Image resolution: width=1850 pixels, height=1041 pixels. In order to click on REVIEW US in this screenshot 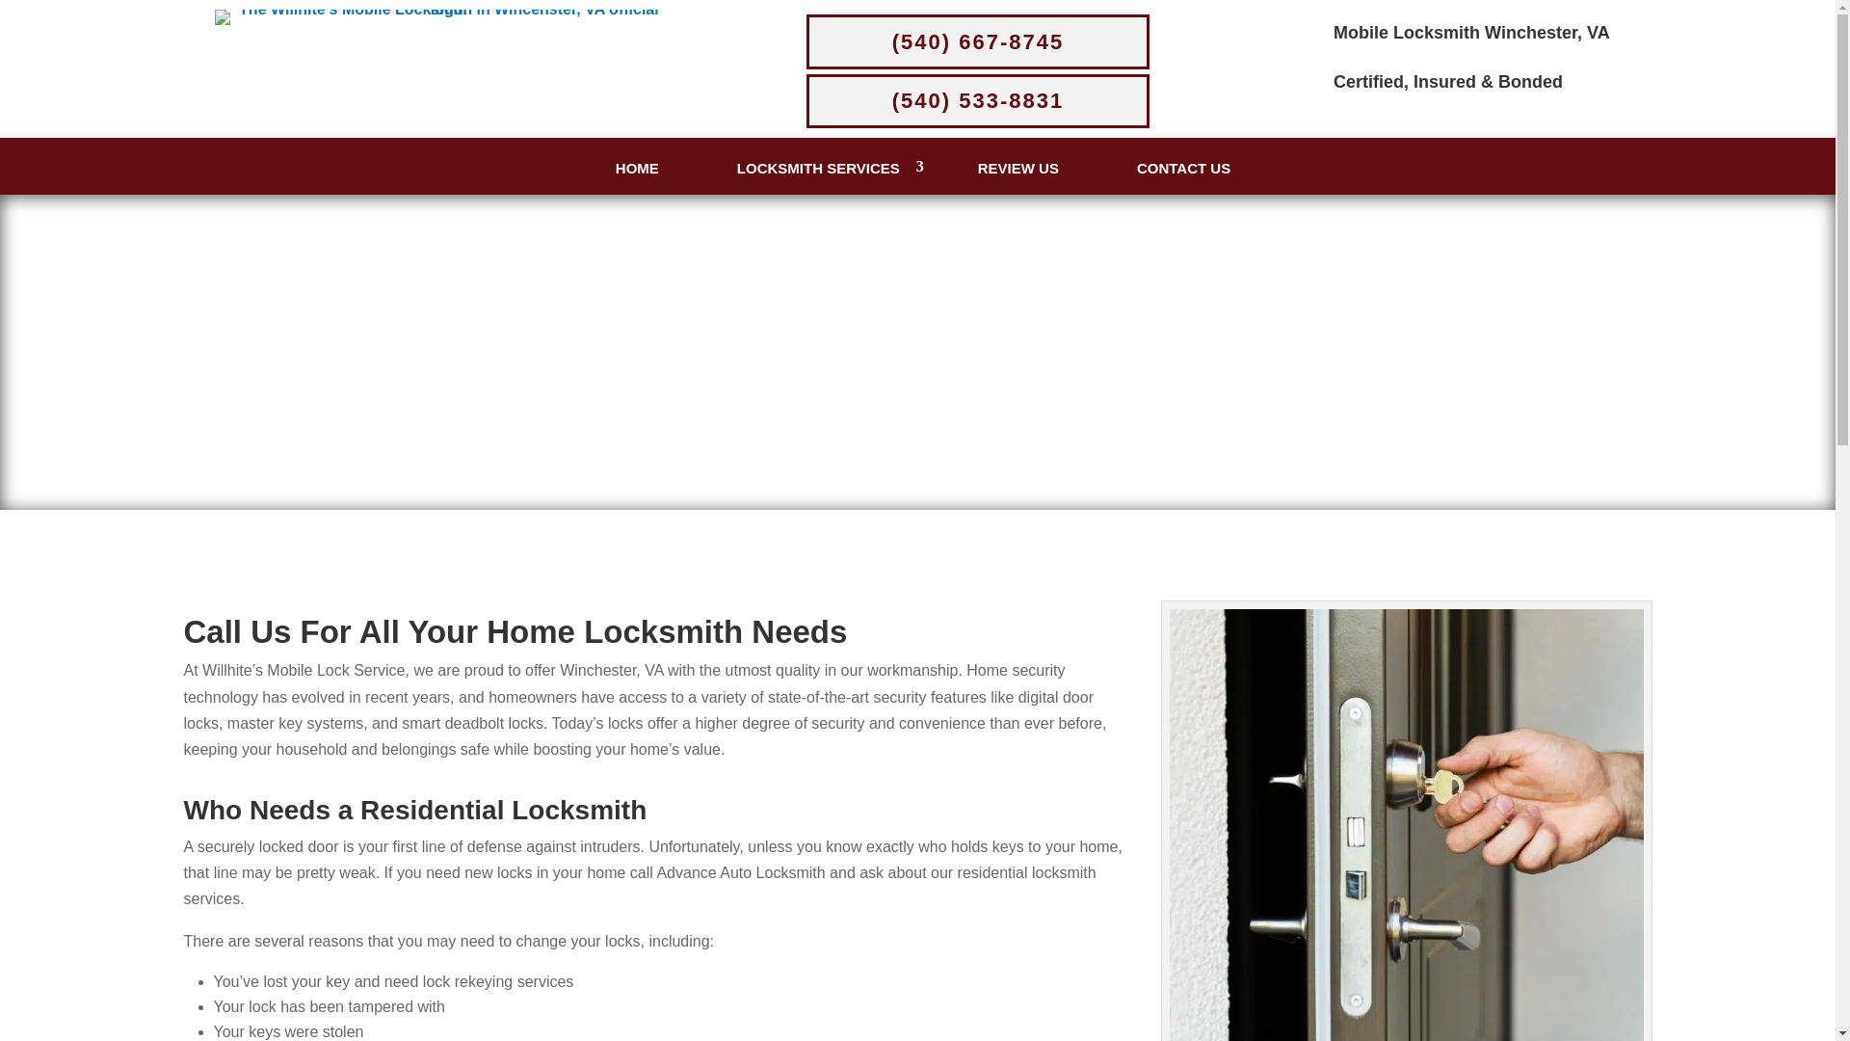, I will do `click(1017, 168)`.